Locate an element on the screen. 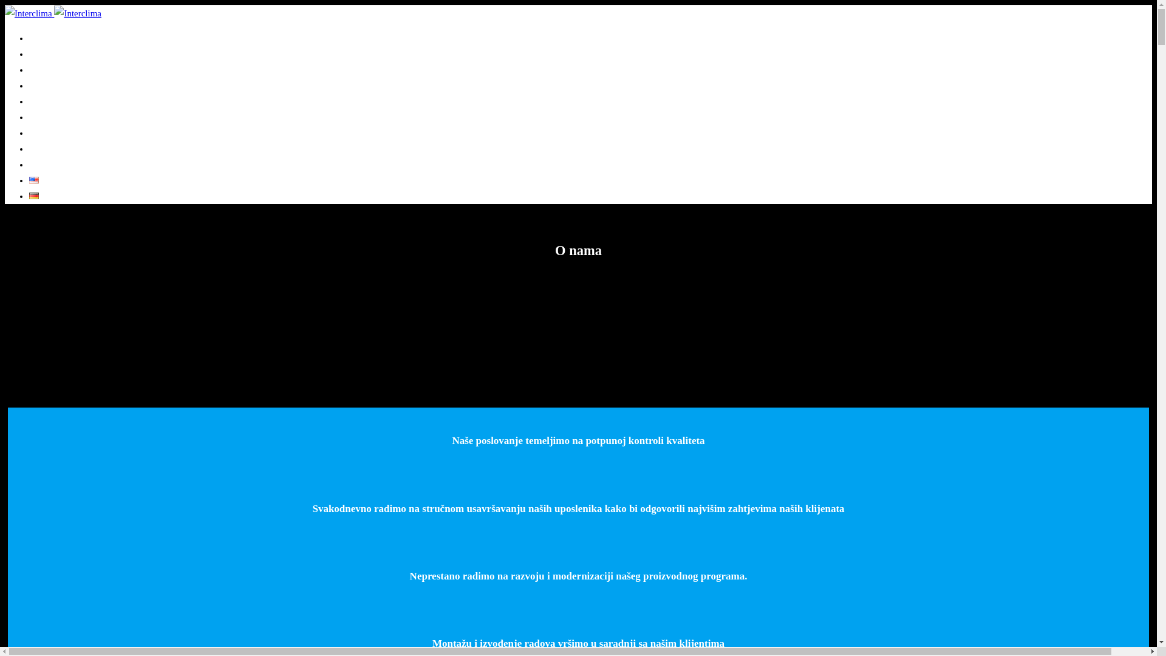 This screenshot has height=656, width=1166. Usluge is located at coordinates (43, 101).